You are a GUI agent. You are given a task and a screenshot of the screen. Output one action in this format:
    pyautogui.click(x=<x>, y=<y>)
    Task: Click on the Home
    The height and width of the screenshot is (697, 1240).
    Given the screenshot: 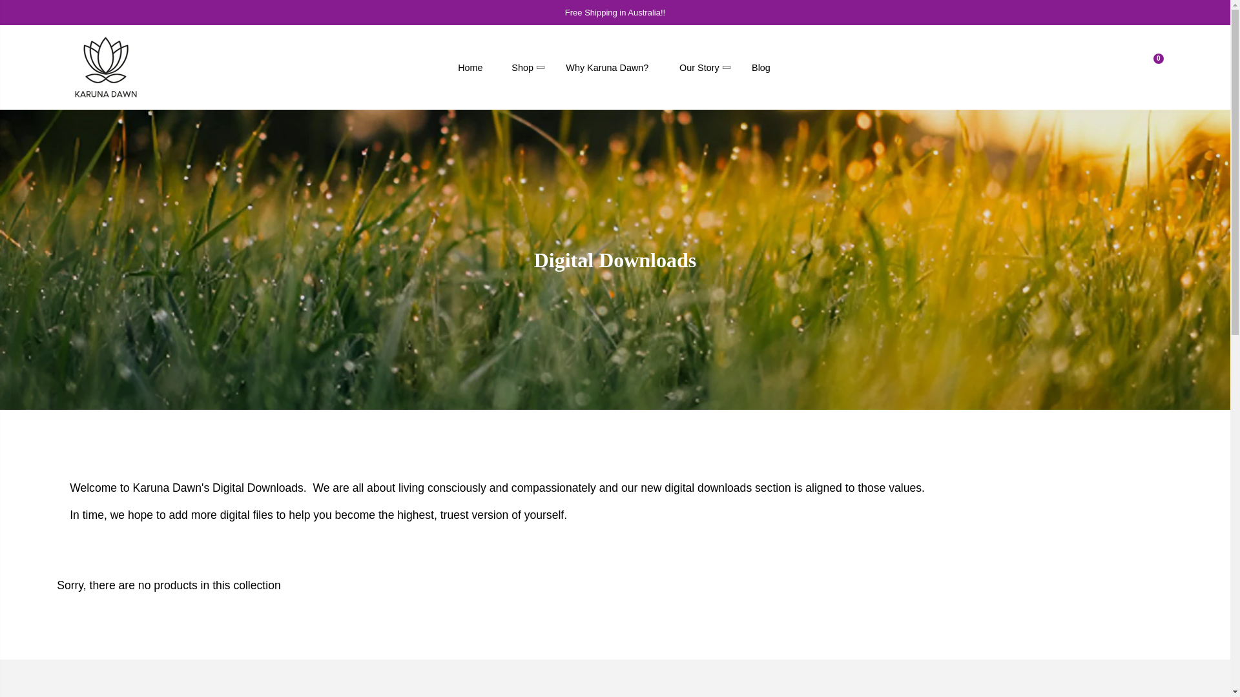 What is the action you would take?
    pyautogui.click(x=470, y=66)
    